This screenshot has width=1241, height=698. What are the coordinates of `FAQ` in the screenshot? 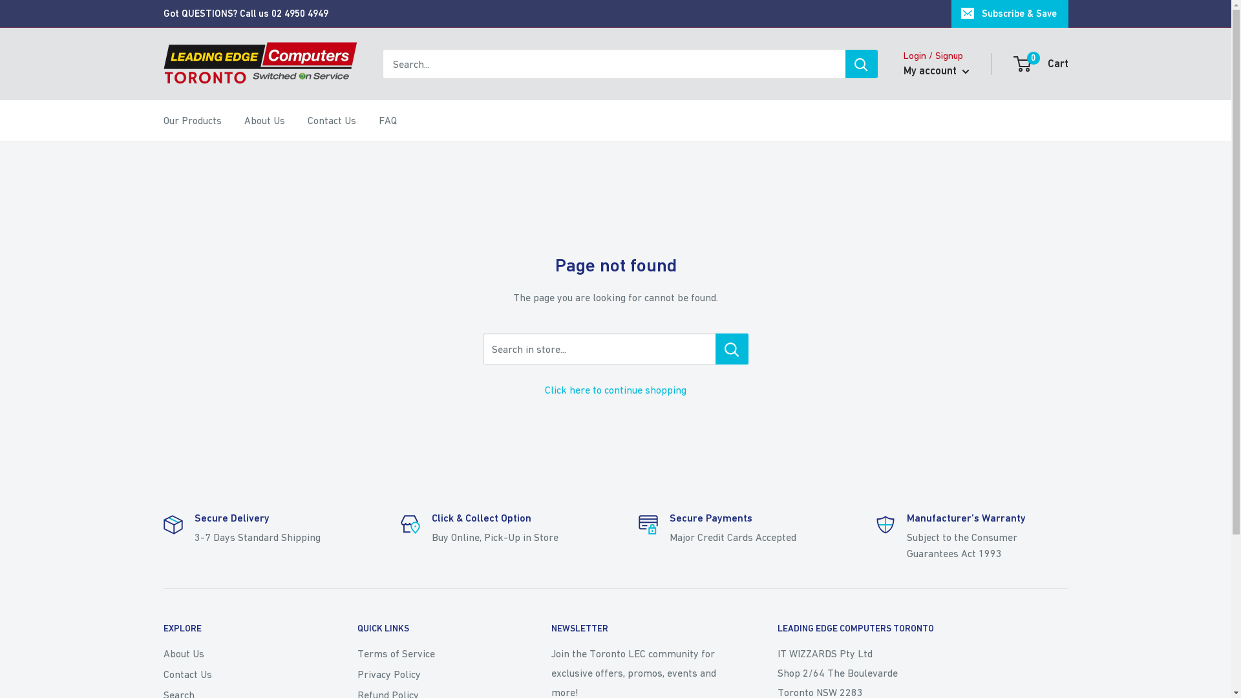 It's located at (388, 121).